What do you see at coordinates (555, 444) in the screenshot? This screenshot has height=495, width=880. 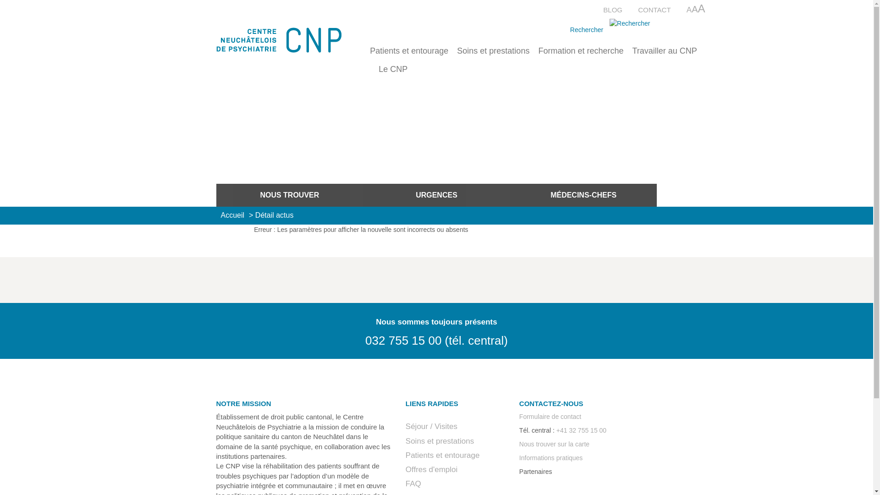 I see `Nous trouver sur la carte` at bounding box center [555, 444].